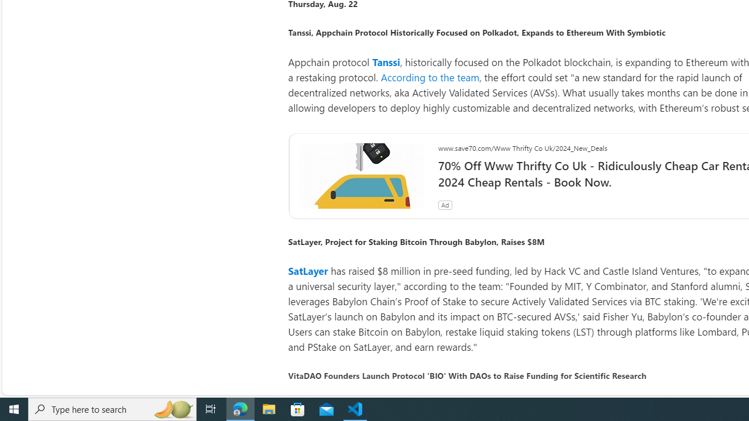  Describe the element at coordinates (430, 77) in the screenshot. I see `According to the team` at that location.